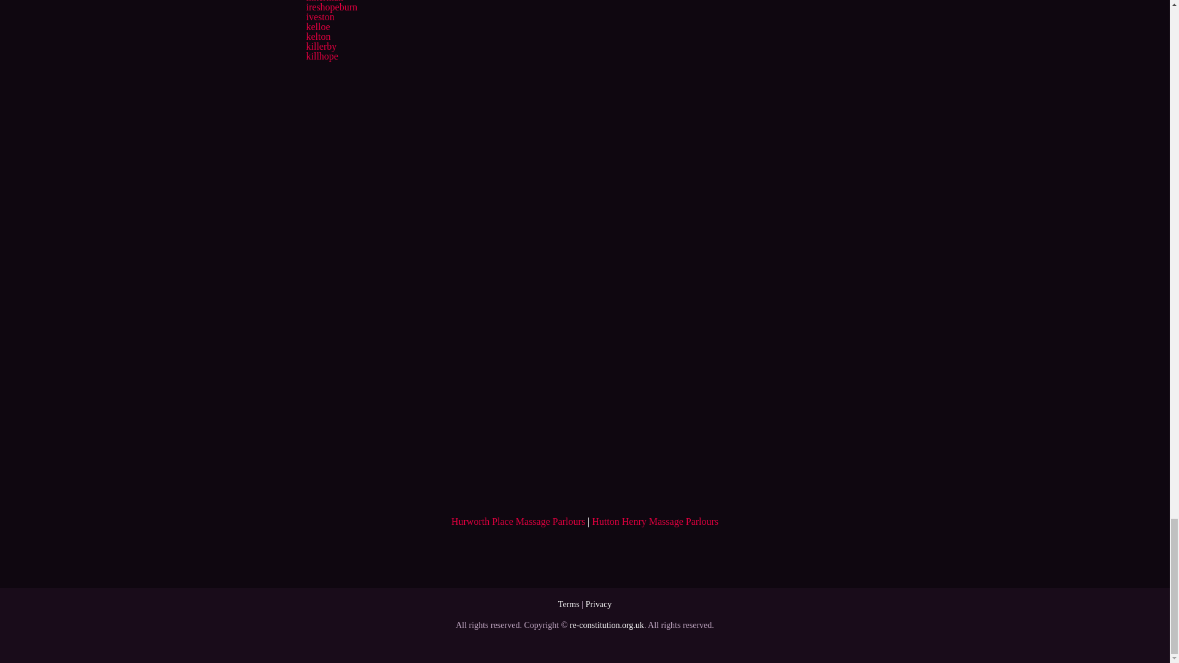  Describe the element at coordinates (321, 46) in the screenshot. I see `killerby` at that location.